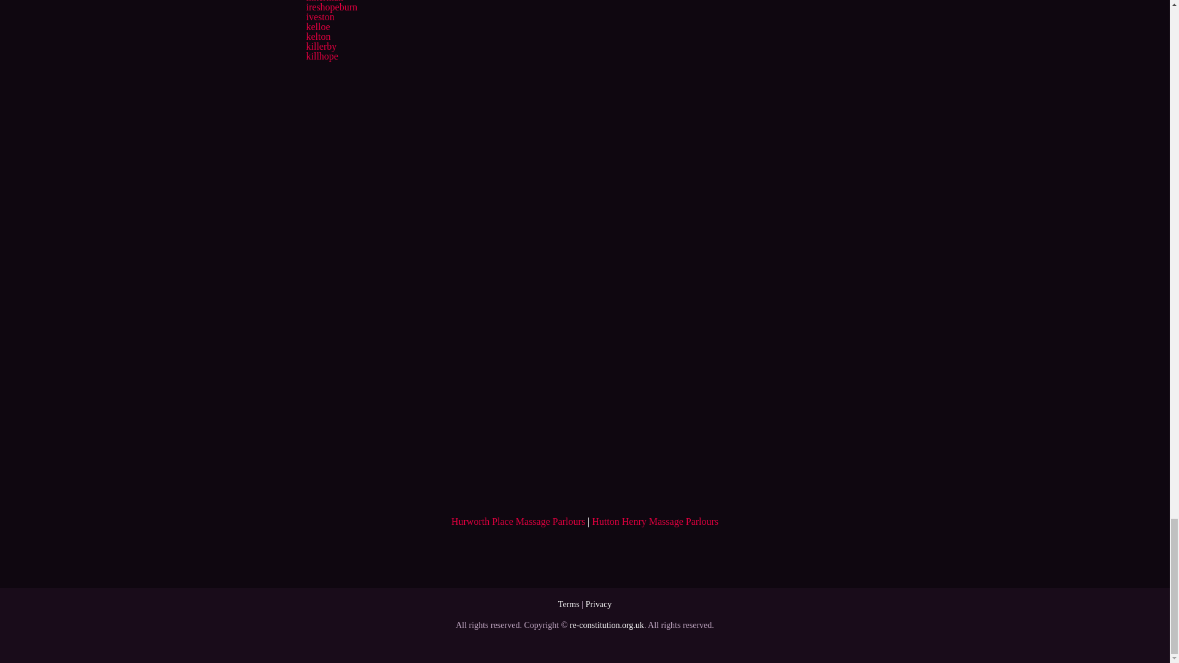  Describe the element at coordinates (321, 46) in the screenshot. I see `killerby` at that location.